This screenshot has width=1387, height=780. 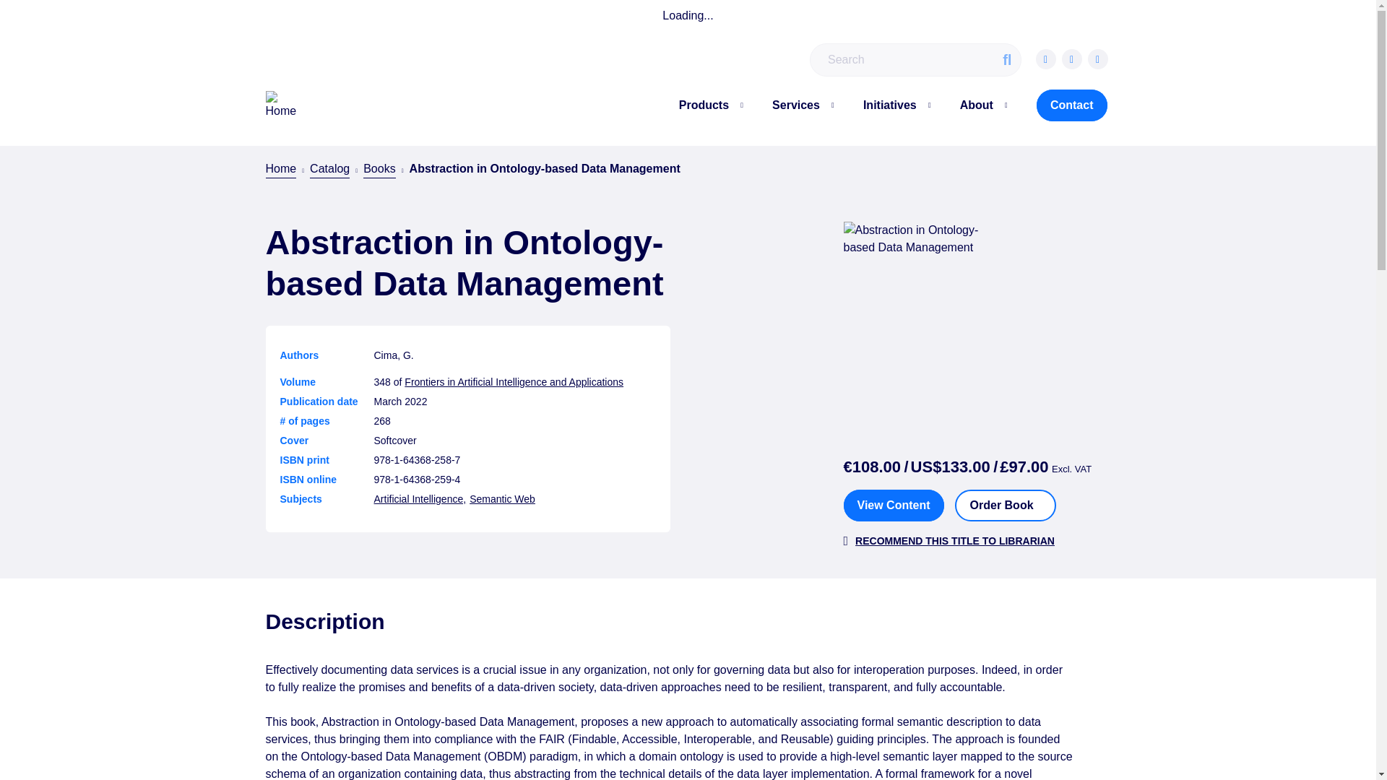 I want to click on Catalog, so click(x=329, y=169).